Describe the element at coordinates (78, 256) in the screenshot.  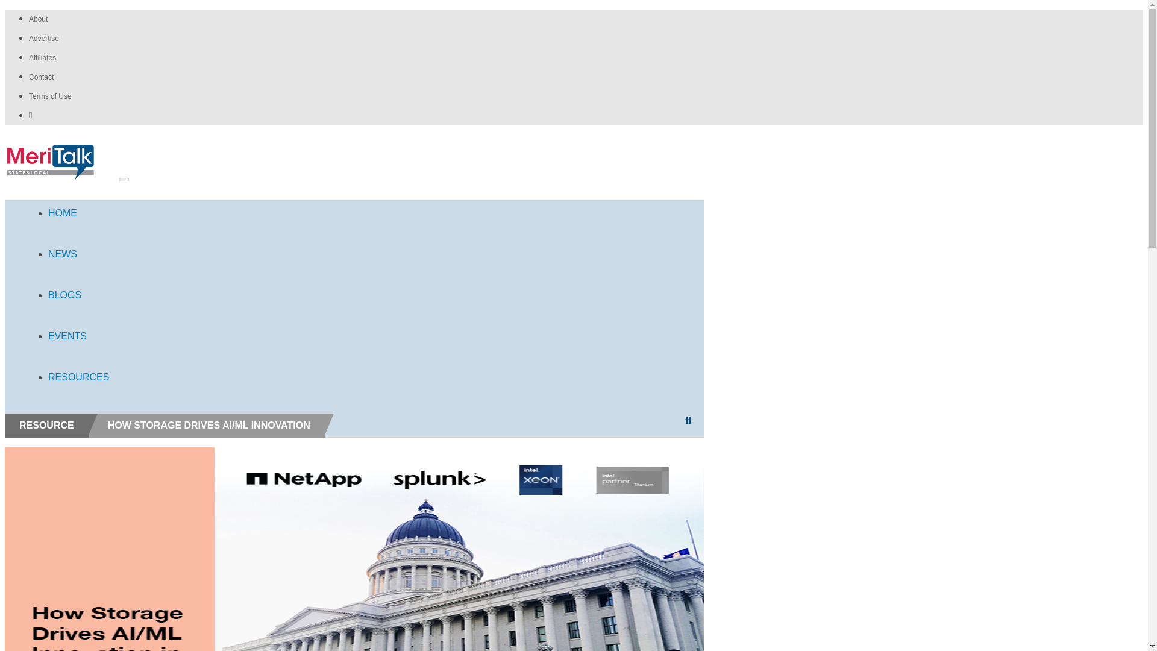
I see `NEWS` at that location.